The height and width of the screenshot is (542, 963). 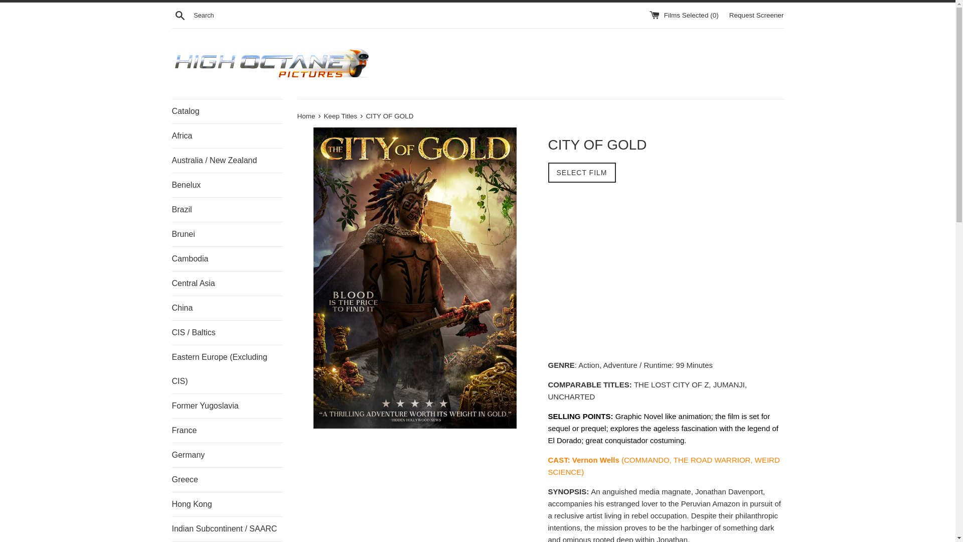 I want to click on Central Asia, so click(x=227, y=283).